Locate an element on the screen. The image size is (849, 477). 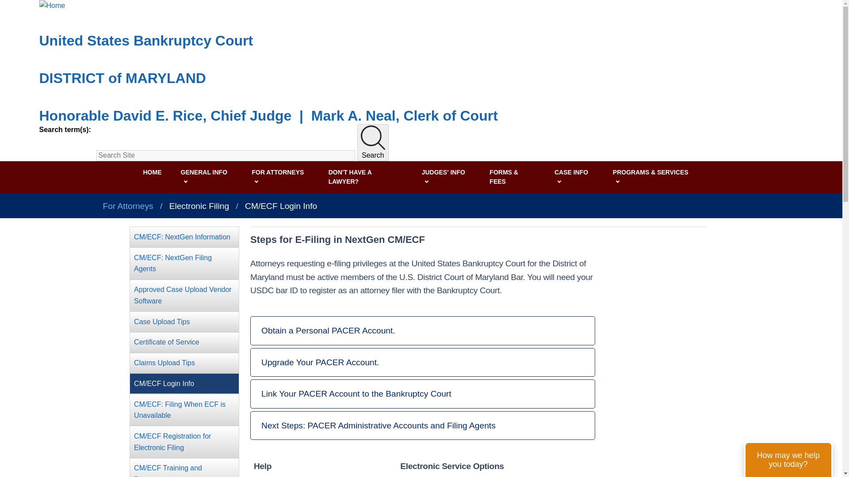
HOME is located at coordinates (155, 172).